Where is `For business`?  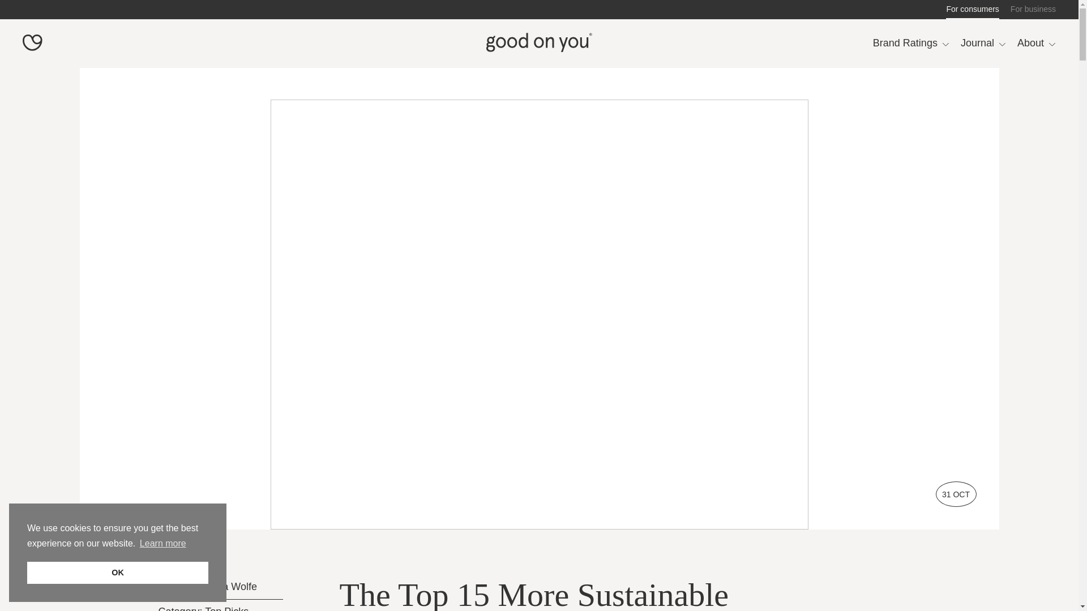
For business is located at coordinates (1033, 9).